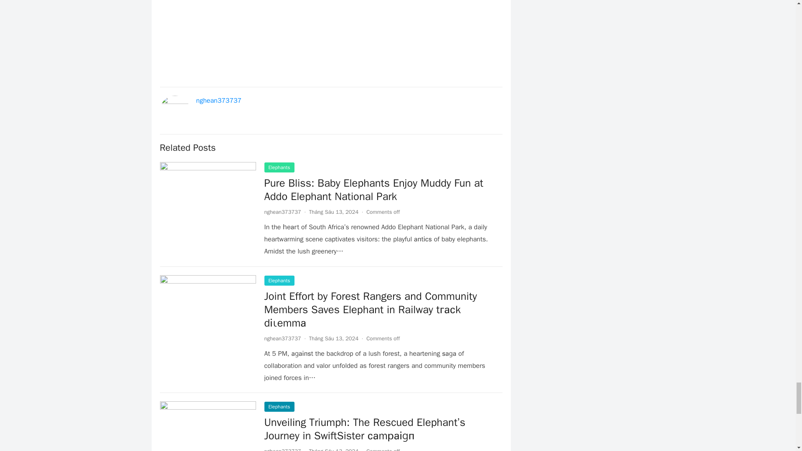  I want to click on nghean373737, so click(219, 100).